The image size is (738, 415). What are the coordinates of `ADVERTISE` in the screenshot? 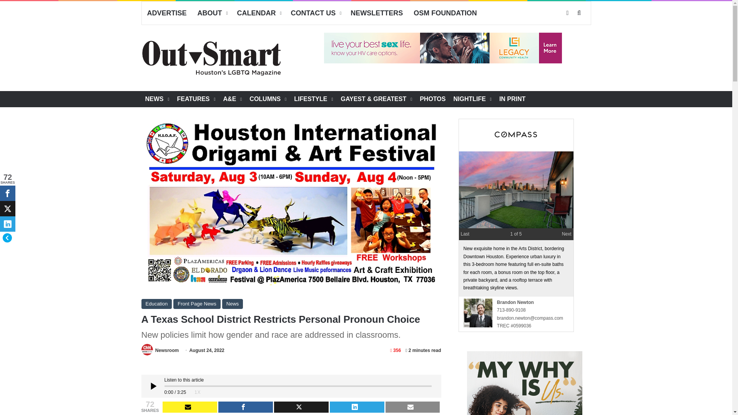 It's located at (167, 13).